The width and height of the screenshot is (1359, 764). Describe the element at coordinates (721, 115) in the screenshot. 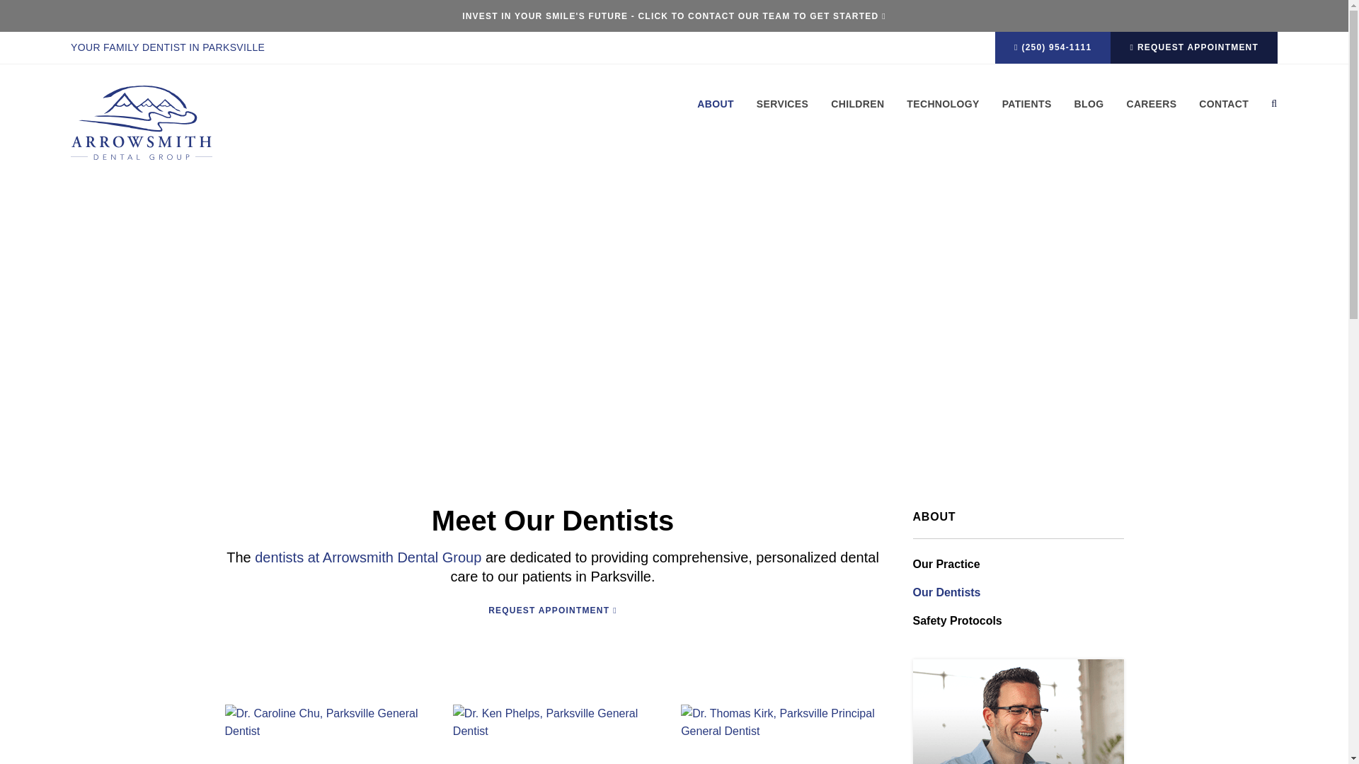

I see `ABOUT` at that location.